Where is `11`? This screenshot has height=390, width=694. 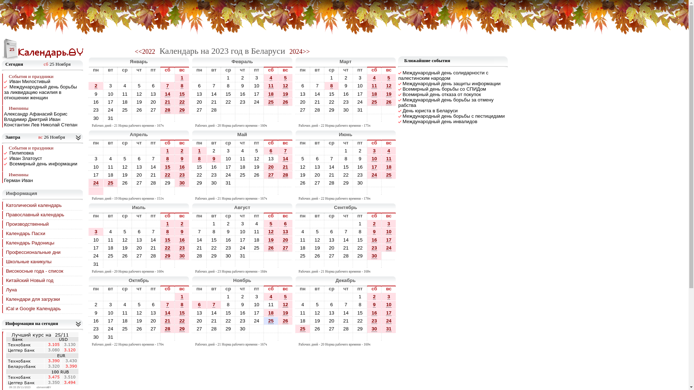
11 is located at coordinates (303, 240).